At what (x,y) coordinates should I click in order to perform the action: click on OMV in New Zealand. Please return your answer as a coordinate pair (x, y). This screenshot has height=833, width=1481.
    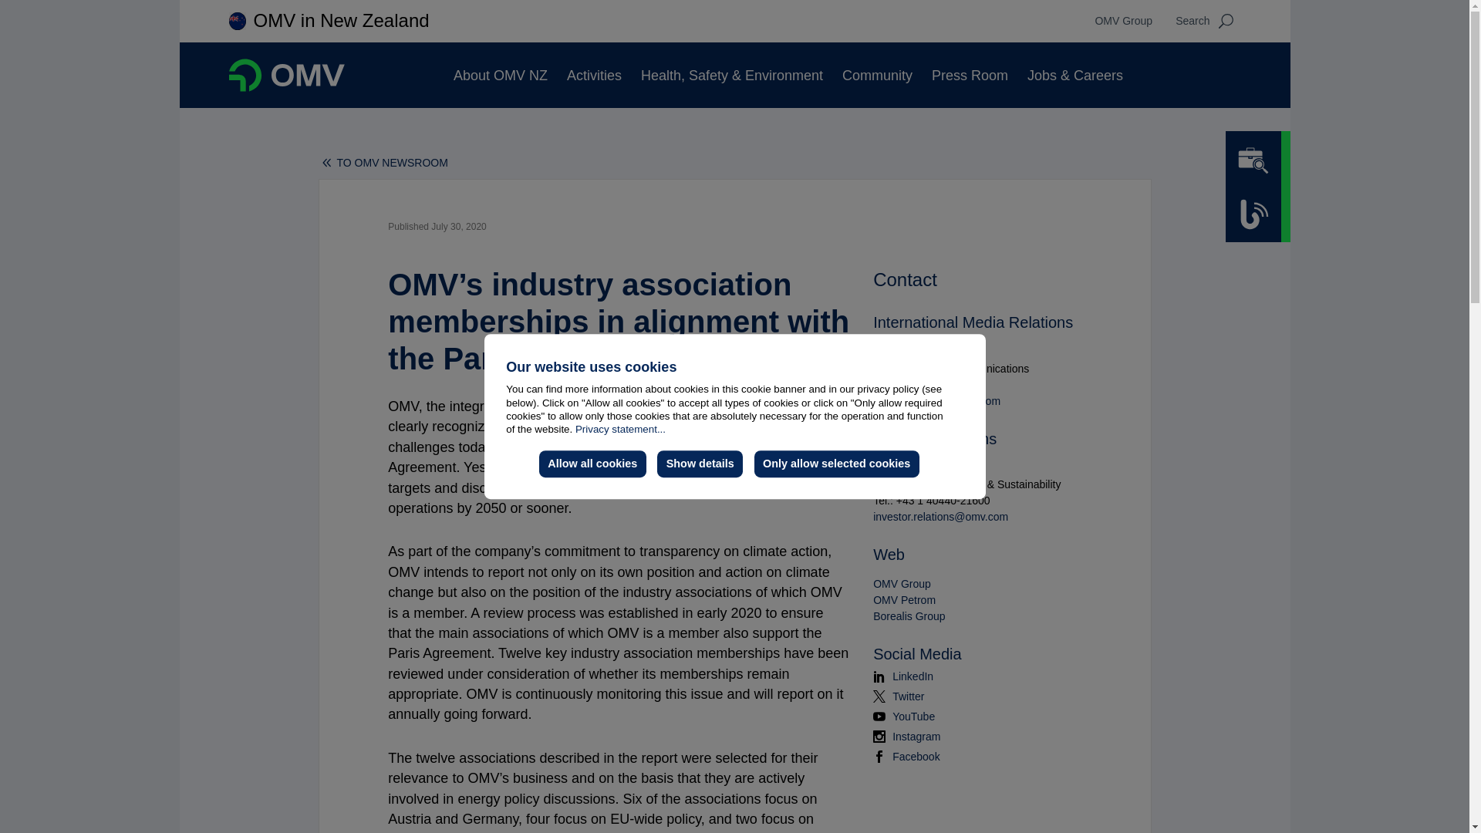
    Looking at the image, I should click on (341, 20).